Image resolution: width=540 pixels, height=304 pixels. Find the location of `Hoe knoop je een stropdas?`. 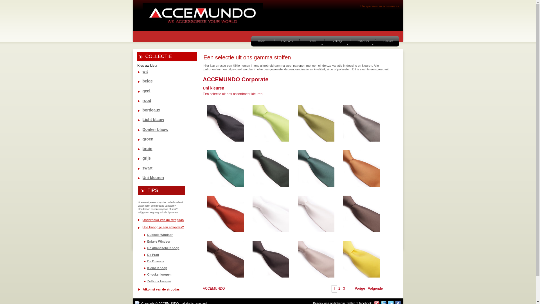

Hoe knoop je een stropdas? is located at coordinates (163, 227).